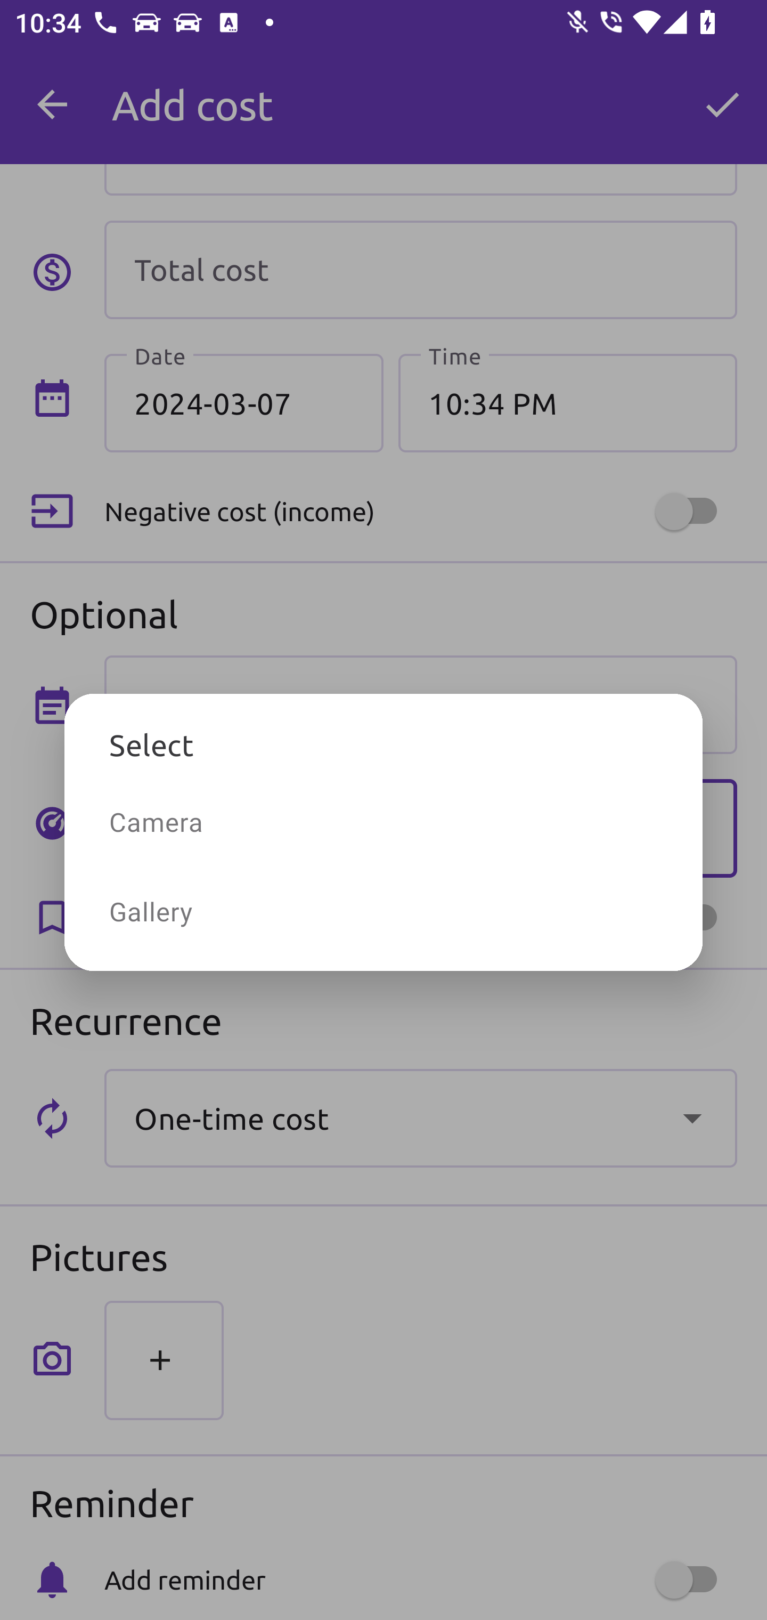 The width and height of the screenshot is (767, 1620). What do you see at coordinates (383, 822) in the screenshot?
I see `Camera` at bounding box center [383, 822].